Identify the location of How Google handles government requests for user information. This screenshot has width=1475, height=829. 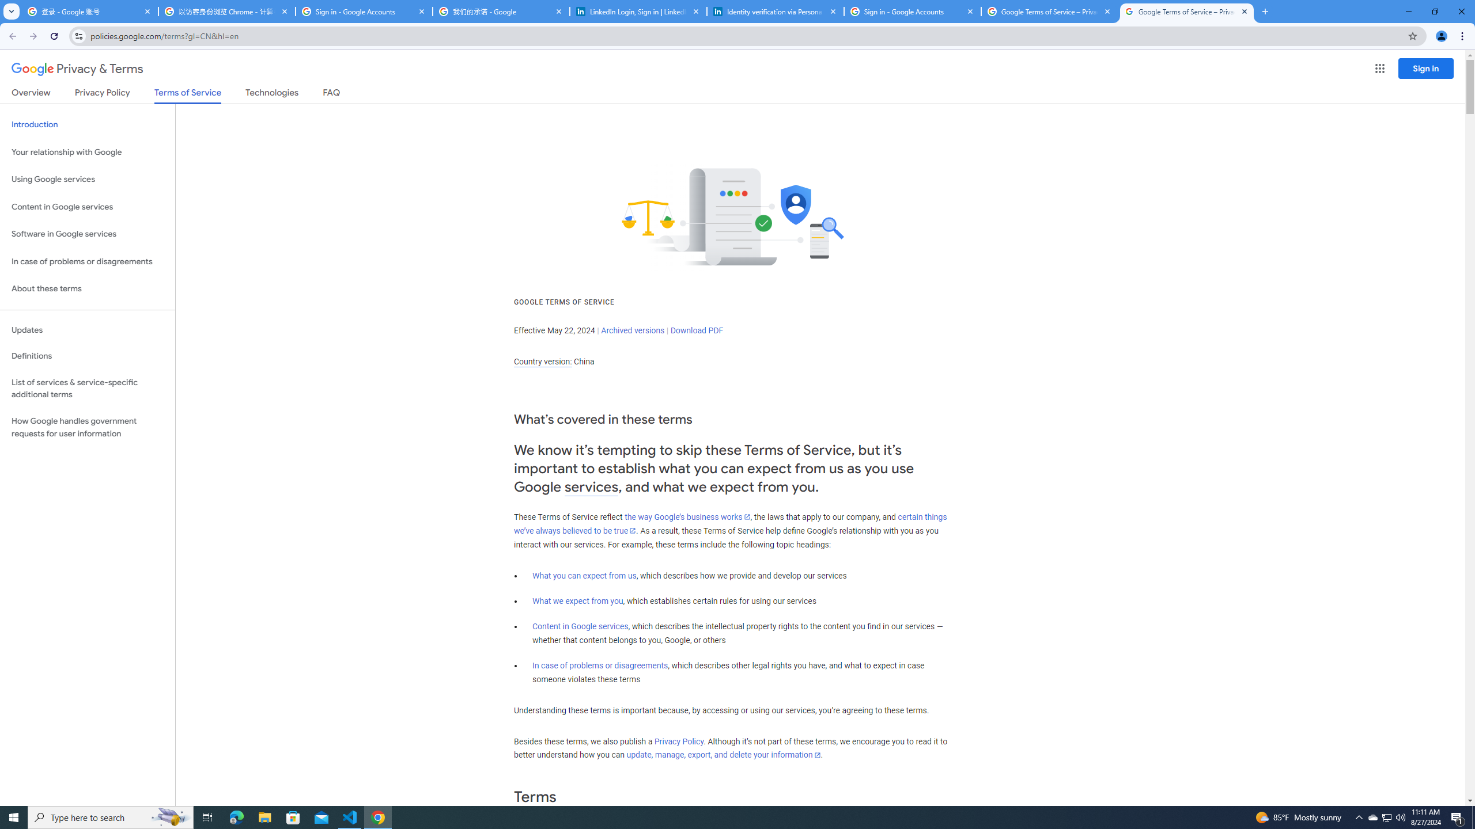
(88, 427).